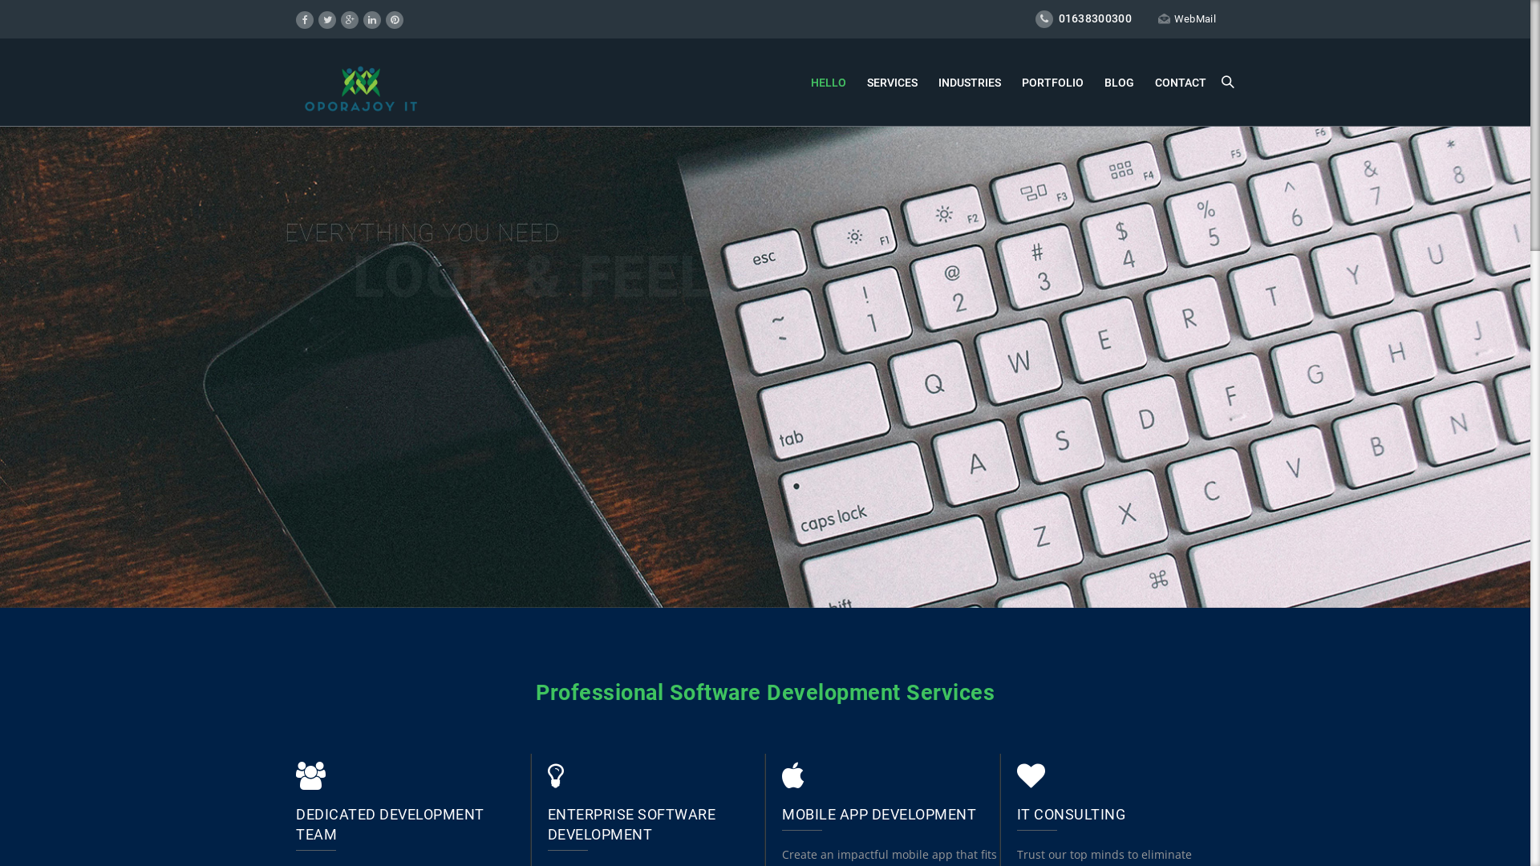 The width and height of the screenshot is (1540, 866). I want to click on BLOG, so click(1120, 83).